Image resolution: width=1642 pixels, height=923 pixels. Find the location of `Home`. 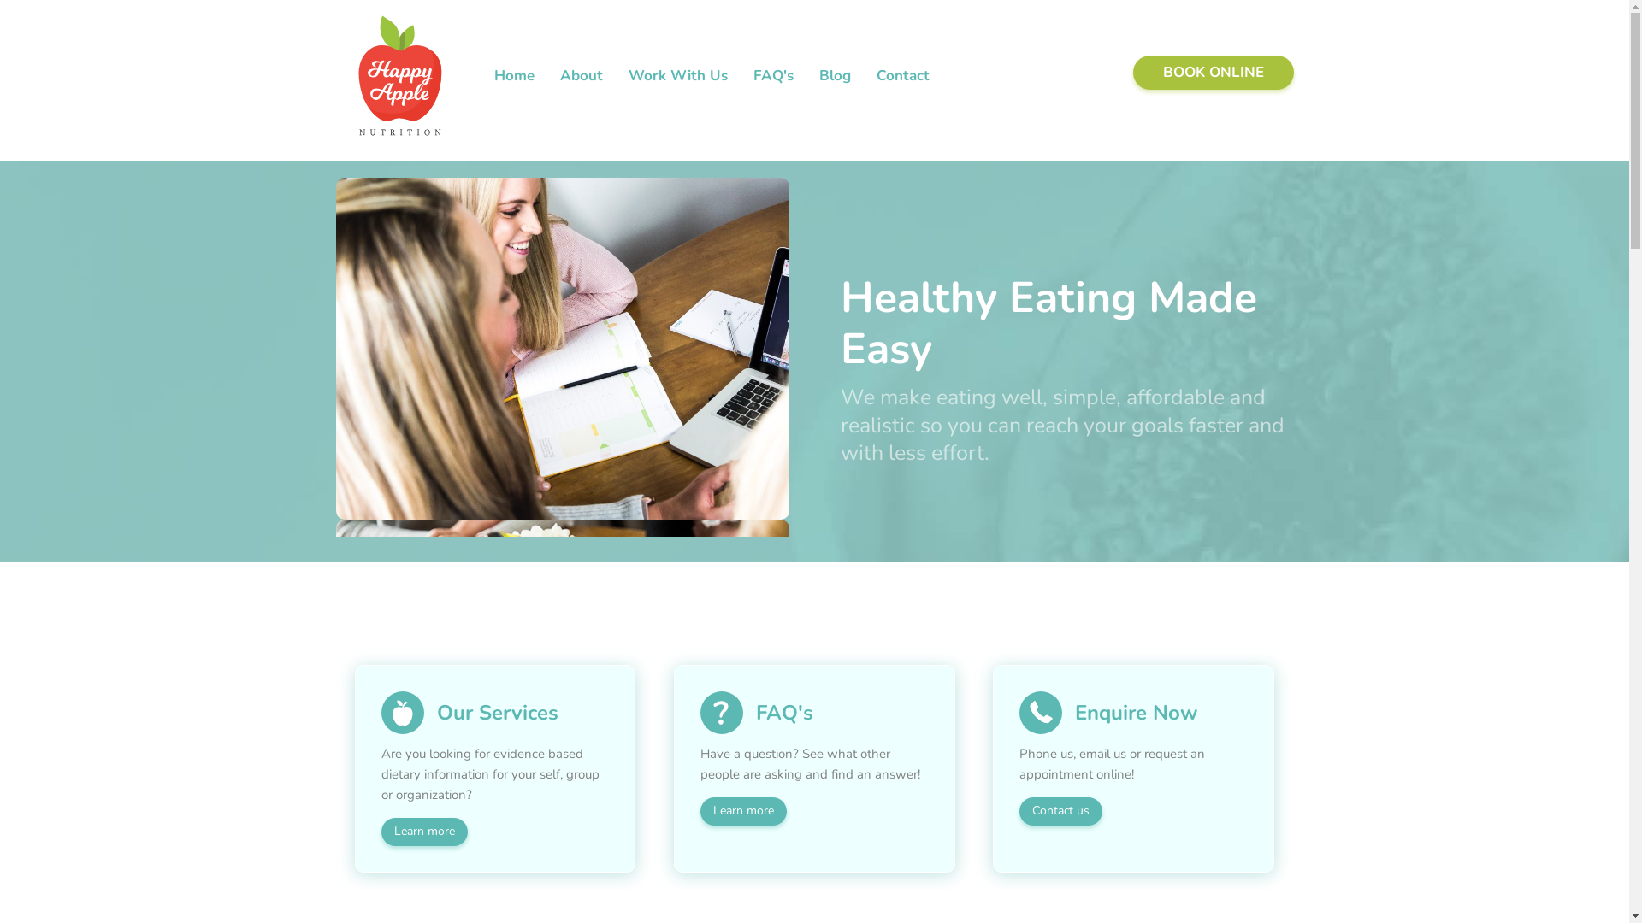

Home is located at coordinates (513, 75).